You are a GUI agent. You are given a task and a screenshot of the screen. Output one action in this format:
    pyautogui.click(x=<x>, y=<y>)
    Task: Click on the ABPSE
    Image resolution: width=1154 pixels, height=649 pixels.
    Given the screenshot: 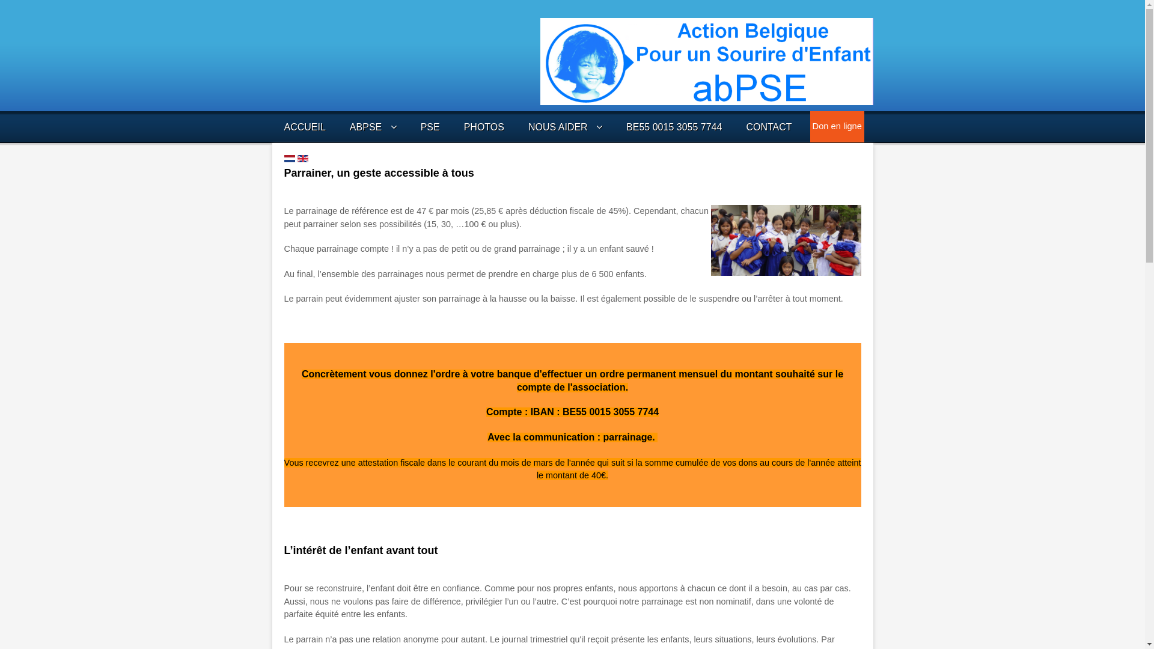 What is the action you would take?
    pyautogui.click(x=373, y=127)
    